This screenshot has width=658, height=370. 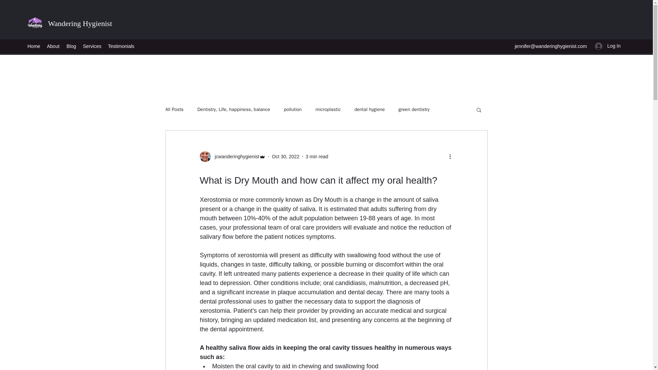 What do you see at coordinates (328, 110) in the screenshot?
I see `microplastic` at bounding box center [328, 110].